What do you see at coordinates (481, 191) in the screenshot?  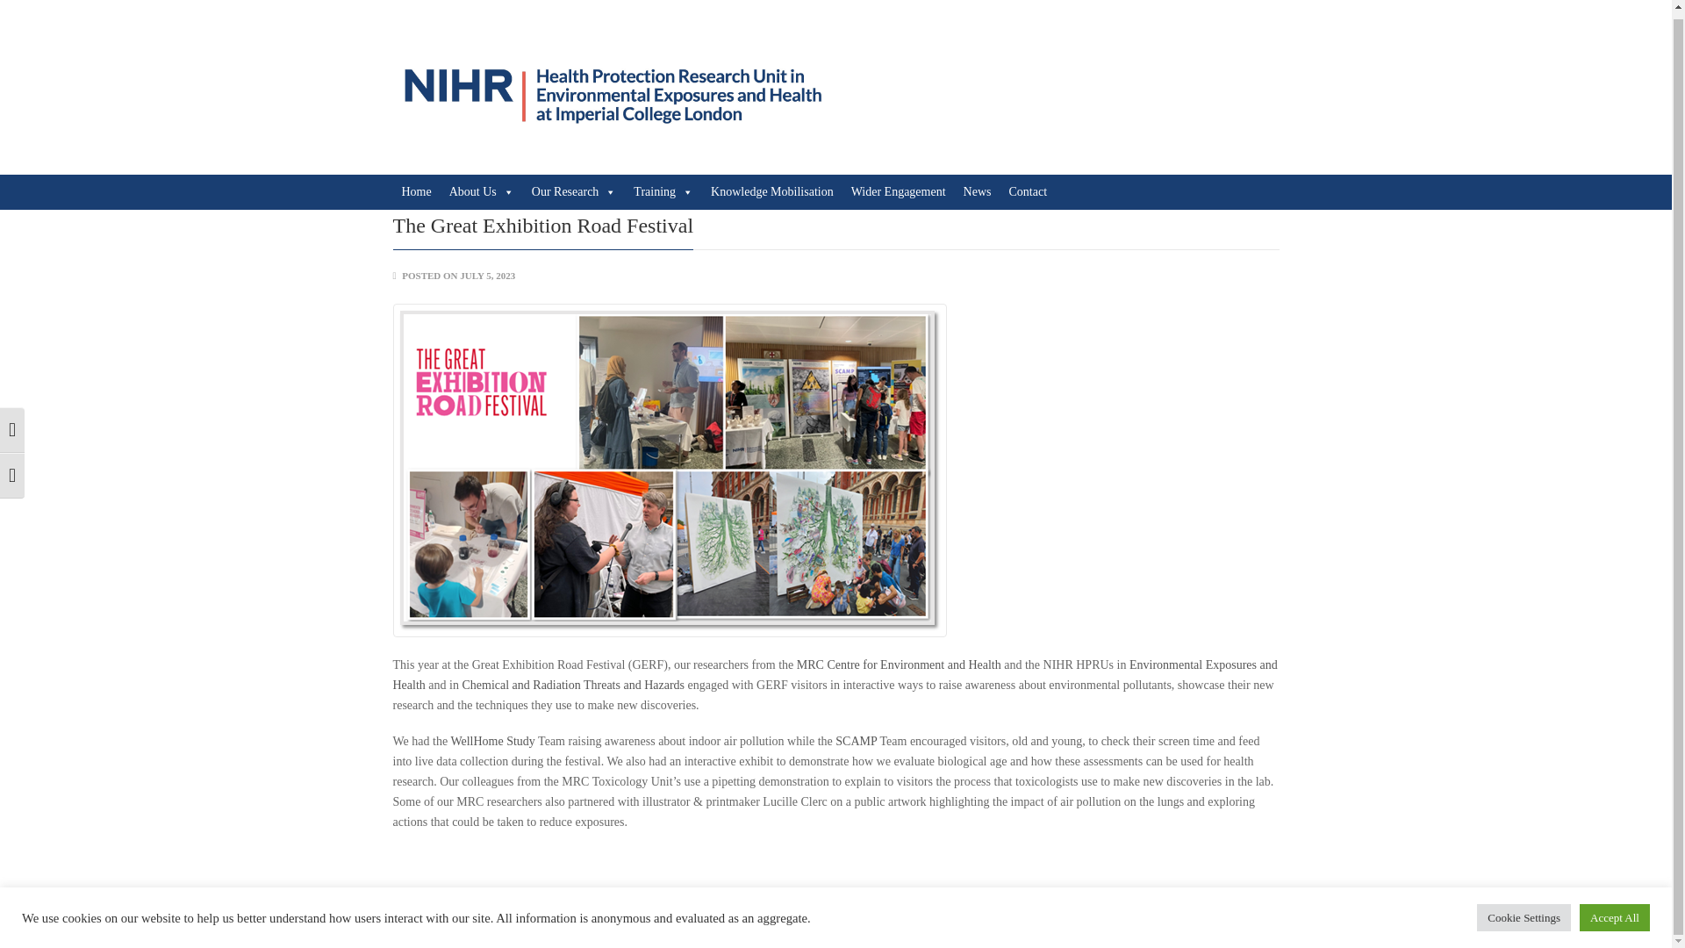 I see `About Us` at bounding box center [481, 191].